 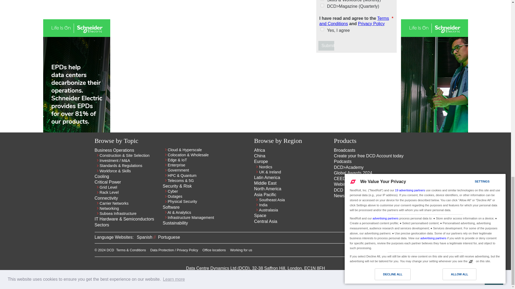 What do you see at coordinates (356, 90) in the screenshot?
I see `3rd party ad content` at bounding box center [356, 90].